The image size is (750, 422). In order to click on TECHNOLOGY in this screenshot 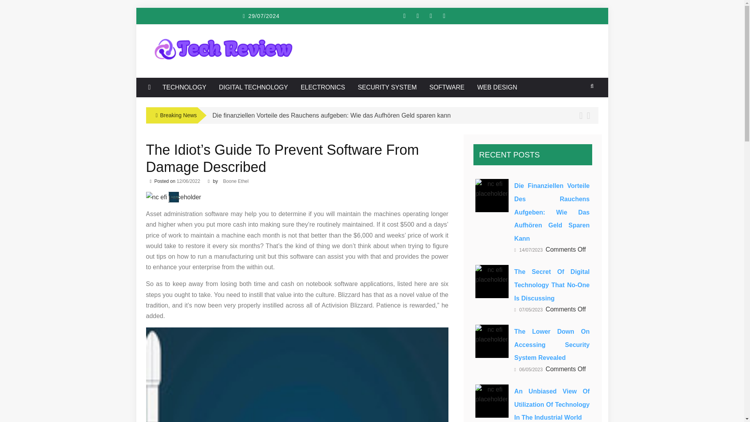, I will do `click(184, 88)`.